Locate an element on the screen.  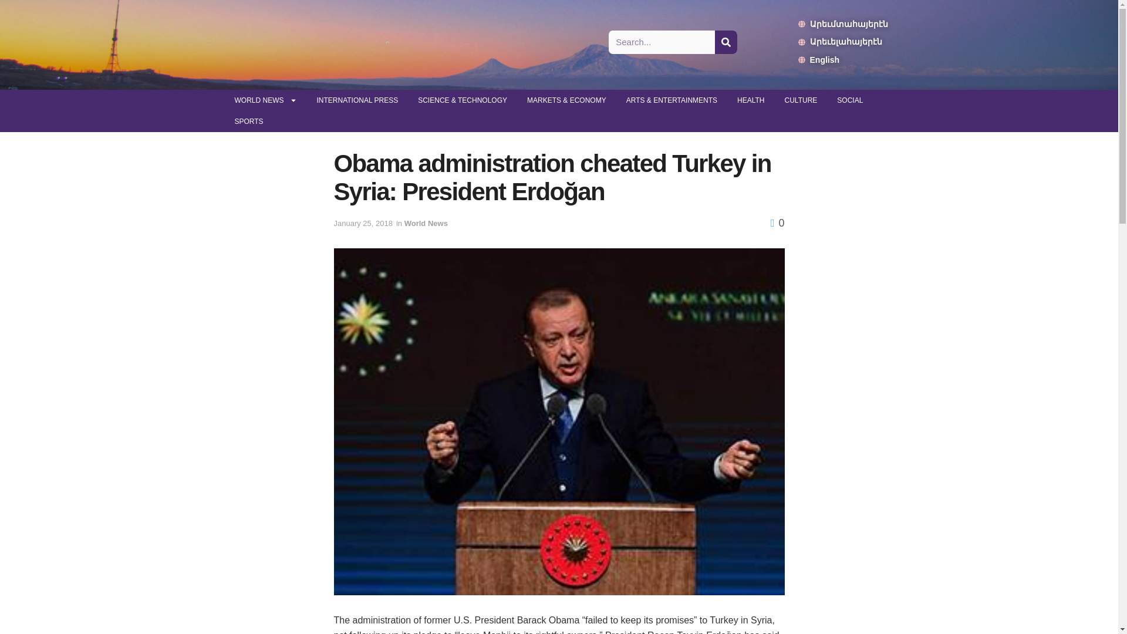
0 is located at coordinates (777, 223).